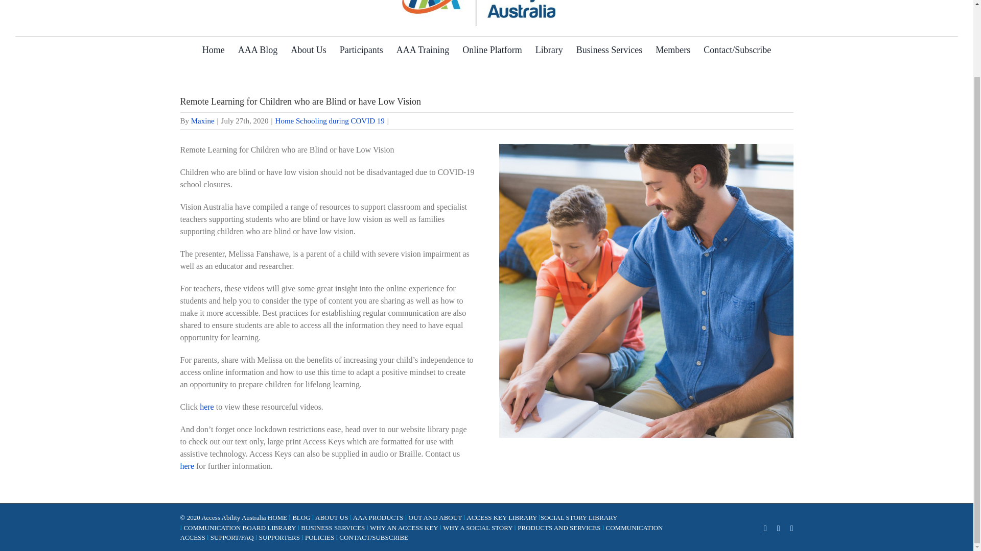  I want to click on AAA Blog, so click(258, 50).